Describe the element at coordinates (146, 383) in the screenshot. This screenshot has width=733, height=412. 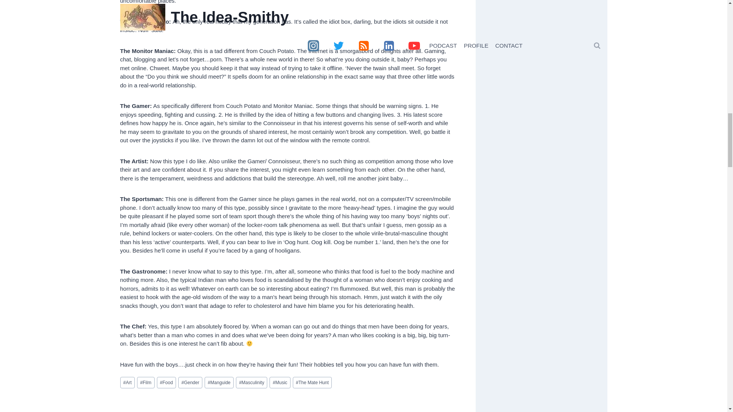
I see `Film` at that location.